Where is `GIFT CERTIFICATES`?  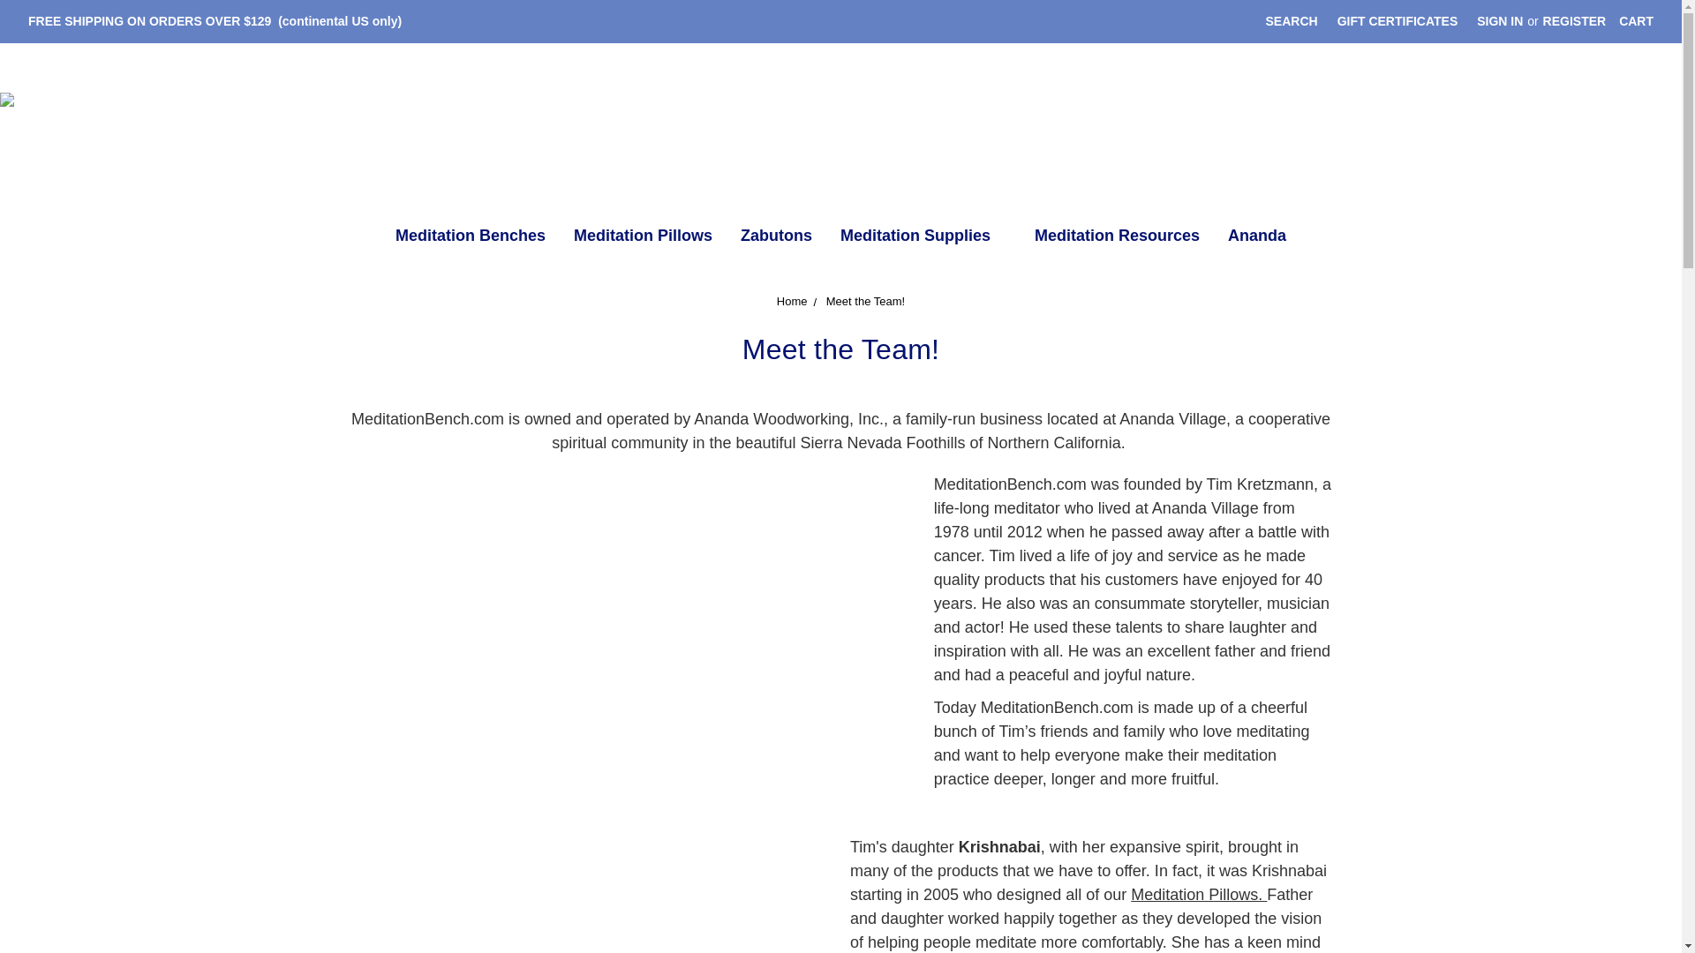
GIFT CERTIFICATES is located at coordinates (1397, 21).